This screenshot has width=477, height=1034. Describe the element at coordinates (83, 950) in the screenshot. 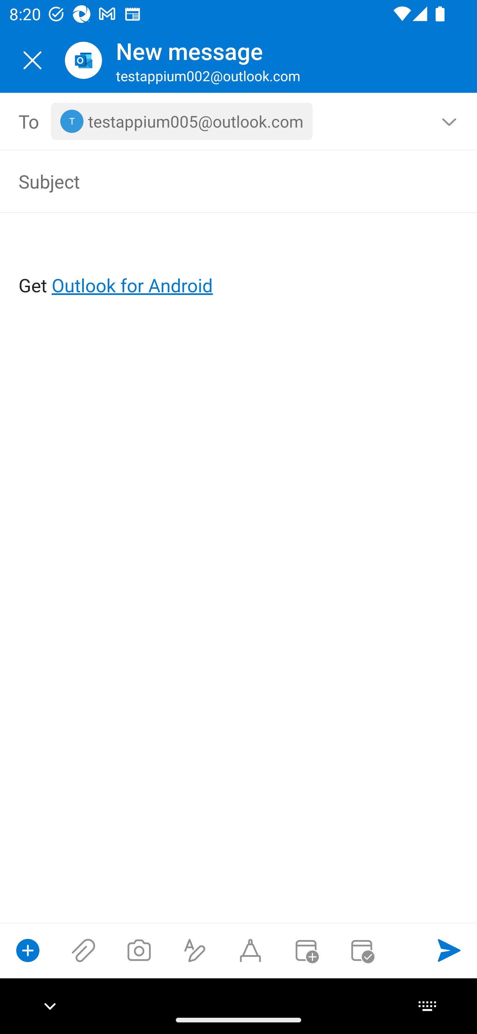

I see `Attach files` at that location.